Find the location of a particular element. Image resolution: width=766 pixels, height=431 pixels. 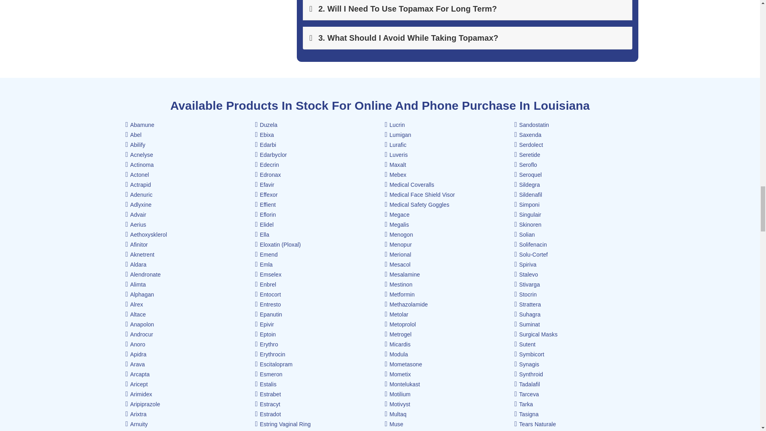

Actinoma is located at coordinates (140, 165).